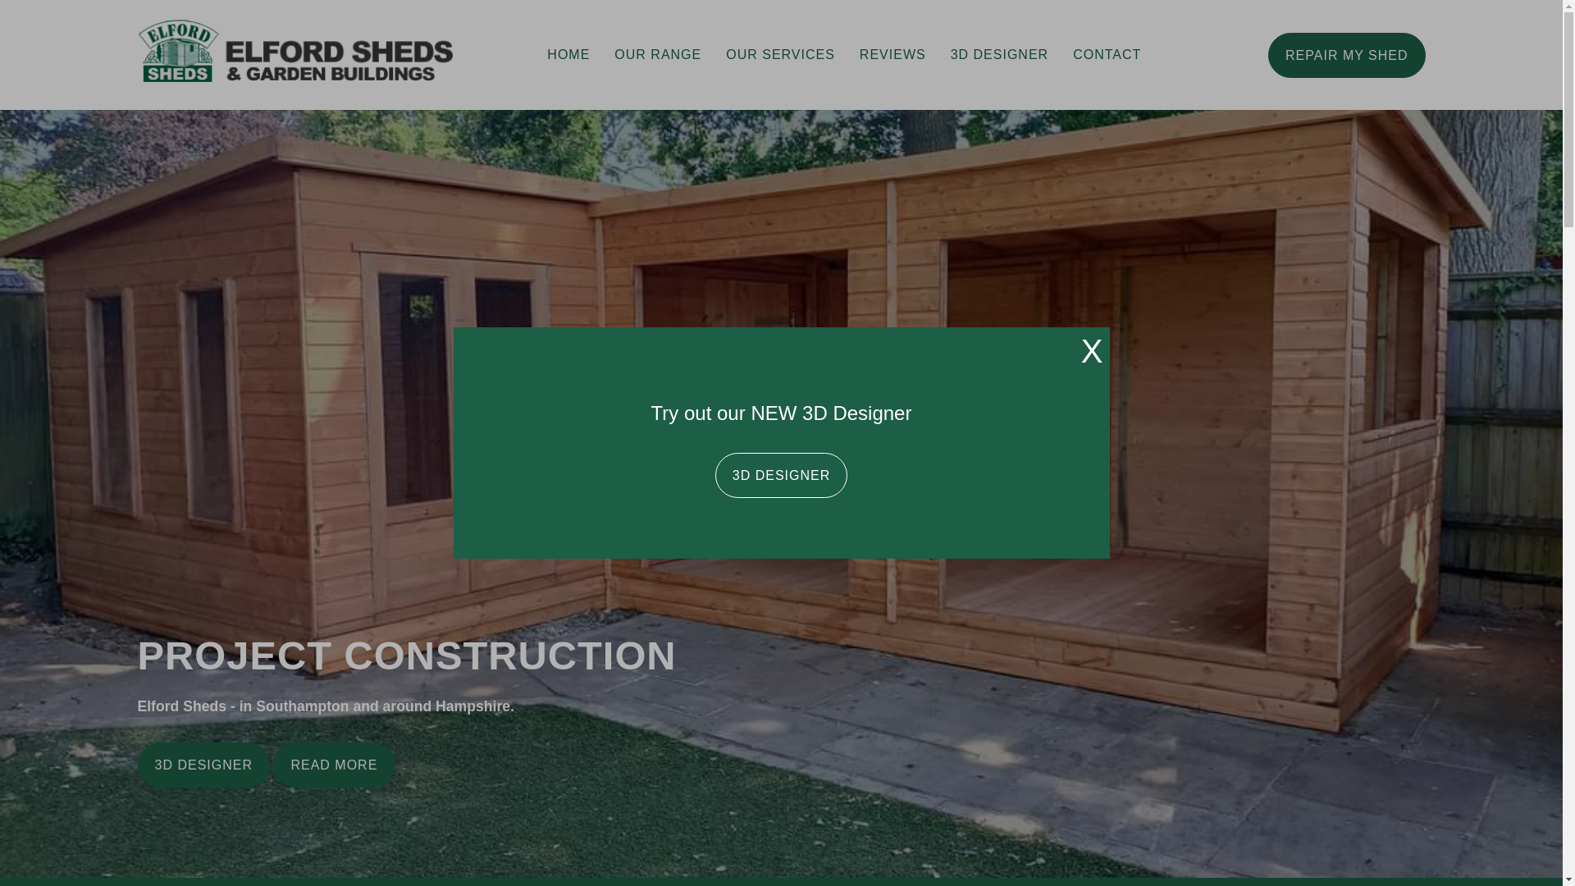  Describe the element at coordinates (657, 54) in the screenshot. I see `OUR RANGE` at that location.